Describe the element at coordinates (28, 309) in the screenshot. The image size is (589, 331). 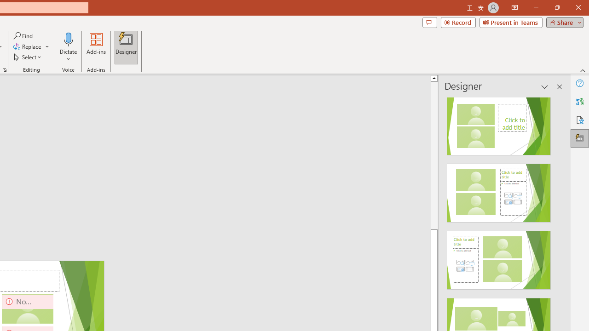
I see `Camera 5, No camera detected.` at that location.